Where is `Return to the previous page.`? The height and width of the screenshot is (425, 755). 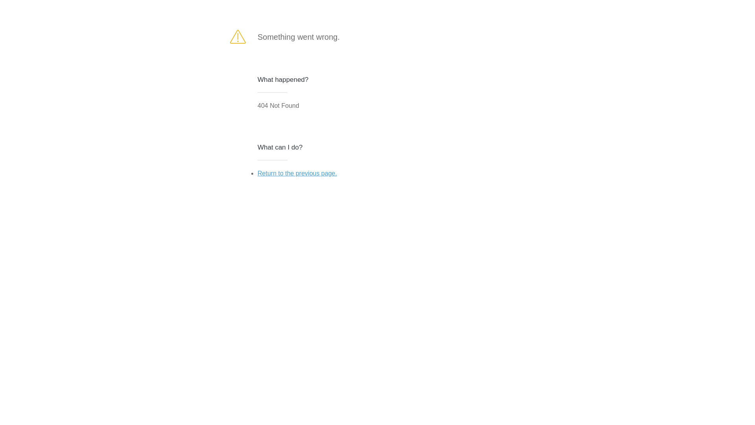 Return to the previous page. is located at coordinates (297, 173).